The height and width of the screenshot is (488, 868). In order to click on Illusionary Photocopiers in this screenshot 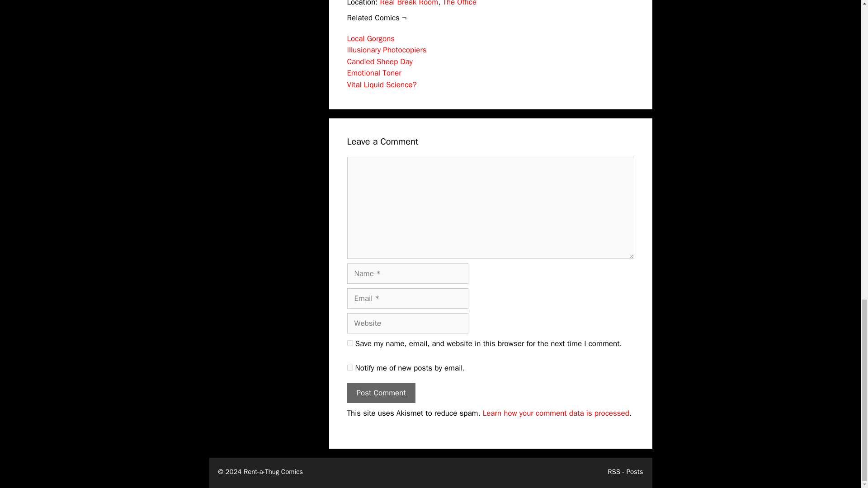, I will do `click(387, 50)`.